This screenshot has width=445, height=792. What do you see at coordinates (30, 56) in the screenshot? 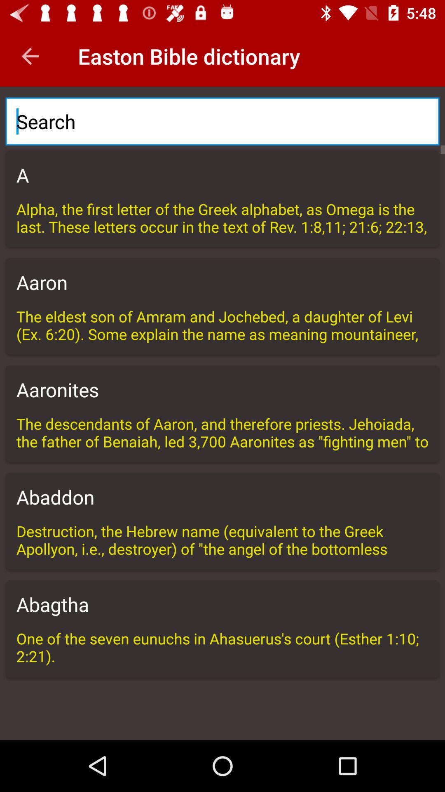
I see `go back to previous page` at bounding box center [30, 56].